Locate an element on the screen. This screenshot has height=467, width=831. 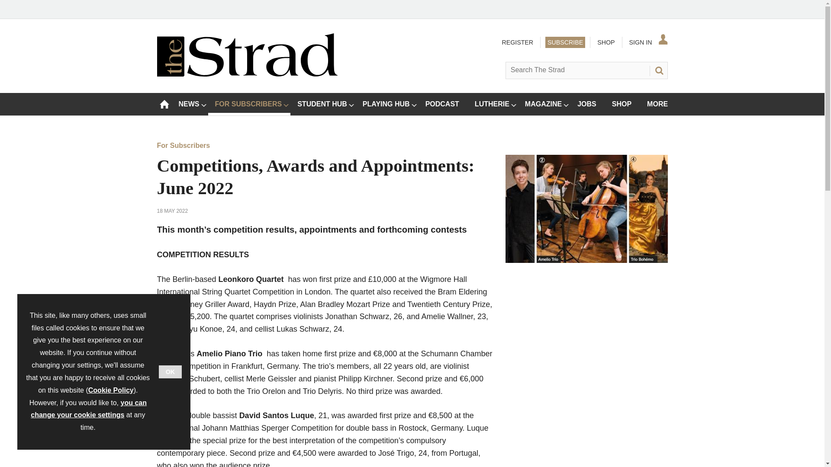
SIGN IN is located at coordinates (647, 42).